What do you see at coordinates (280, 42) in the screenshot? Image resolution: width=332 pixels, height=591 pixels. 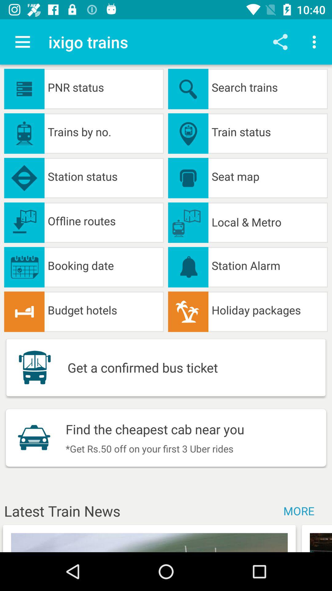 I see `select icon above the search trains icon` at bounding box center [280, 42].